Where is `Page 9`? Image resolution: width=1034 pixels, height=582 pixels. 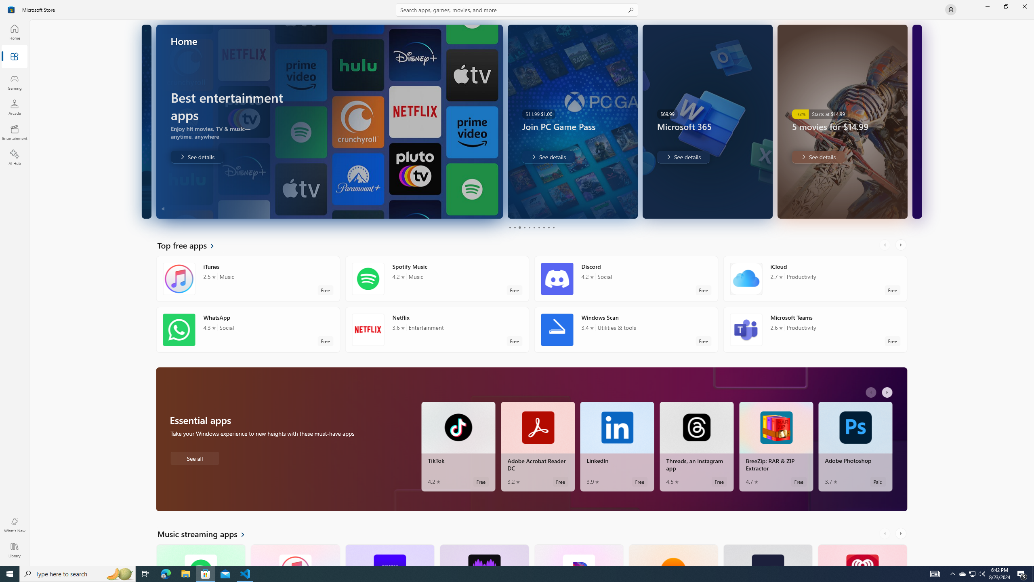
Page 9 is located at coordinates (549, 227).